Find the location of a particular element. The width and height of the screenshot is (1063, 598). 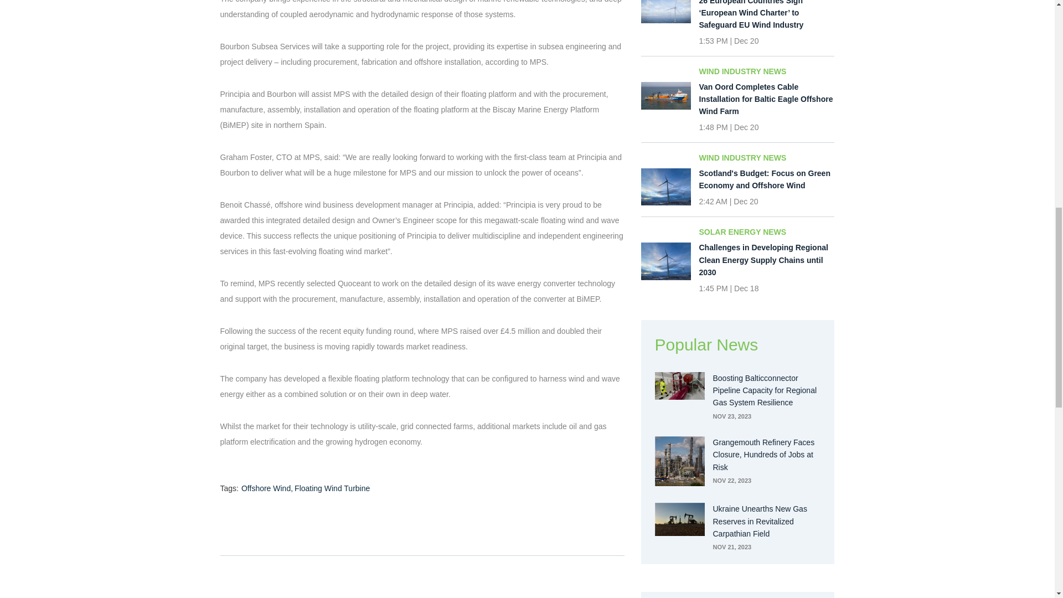

HAEGNPPDJ5IYHCKIJACN7W3EVE.png is located at coordinates (679, 519).